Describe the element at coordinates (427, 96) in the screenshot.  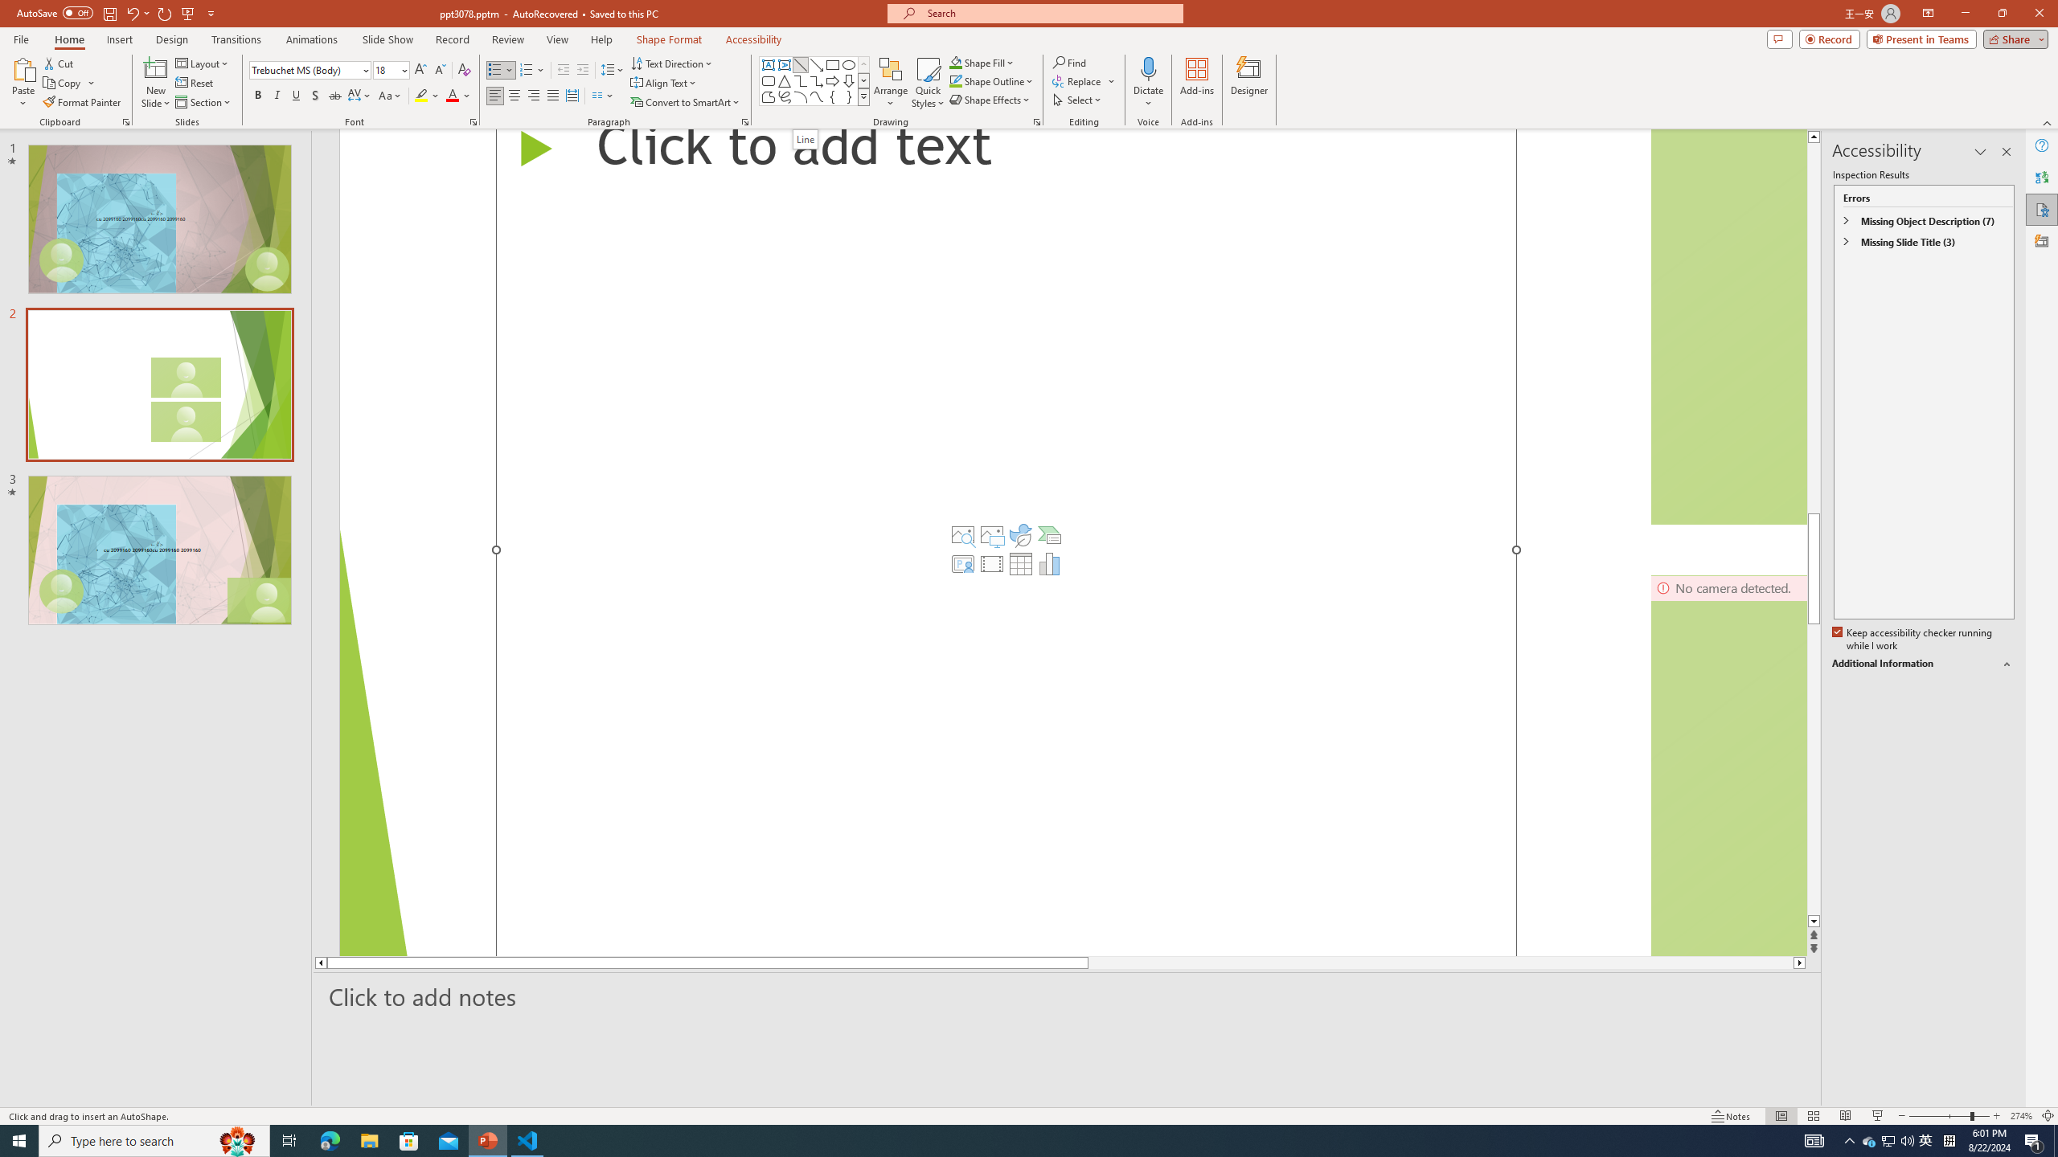
I see `Text Highlight Color` at that location.